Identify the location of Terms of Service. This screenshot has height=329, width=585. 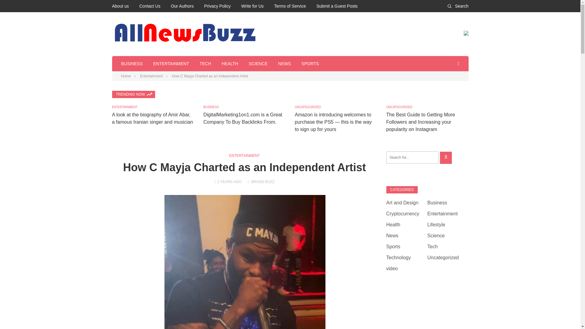
(290, 6).